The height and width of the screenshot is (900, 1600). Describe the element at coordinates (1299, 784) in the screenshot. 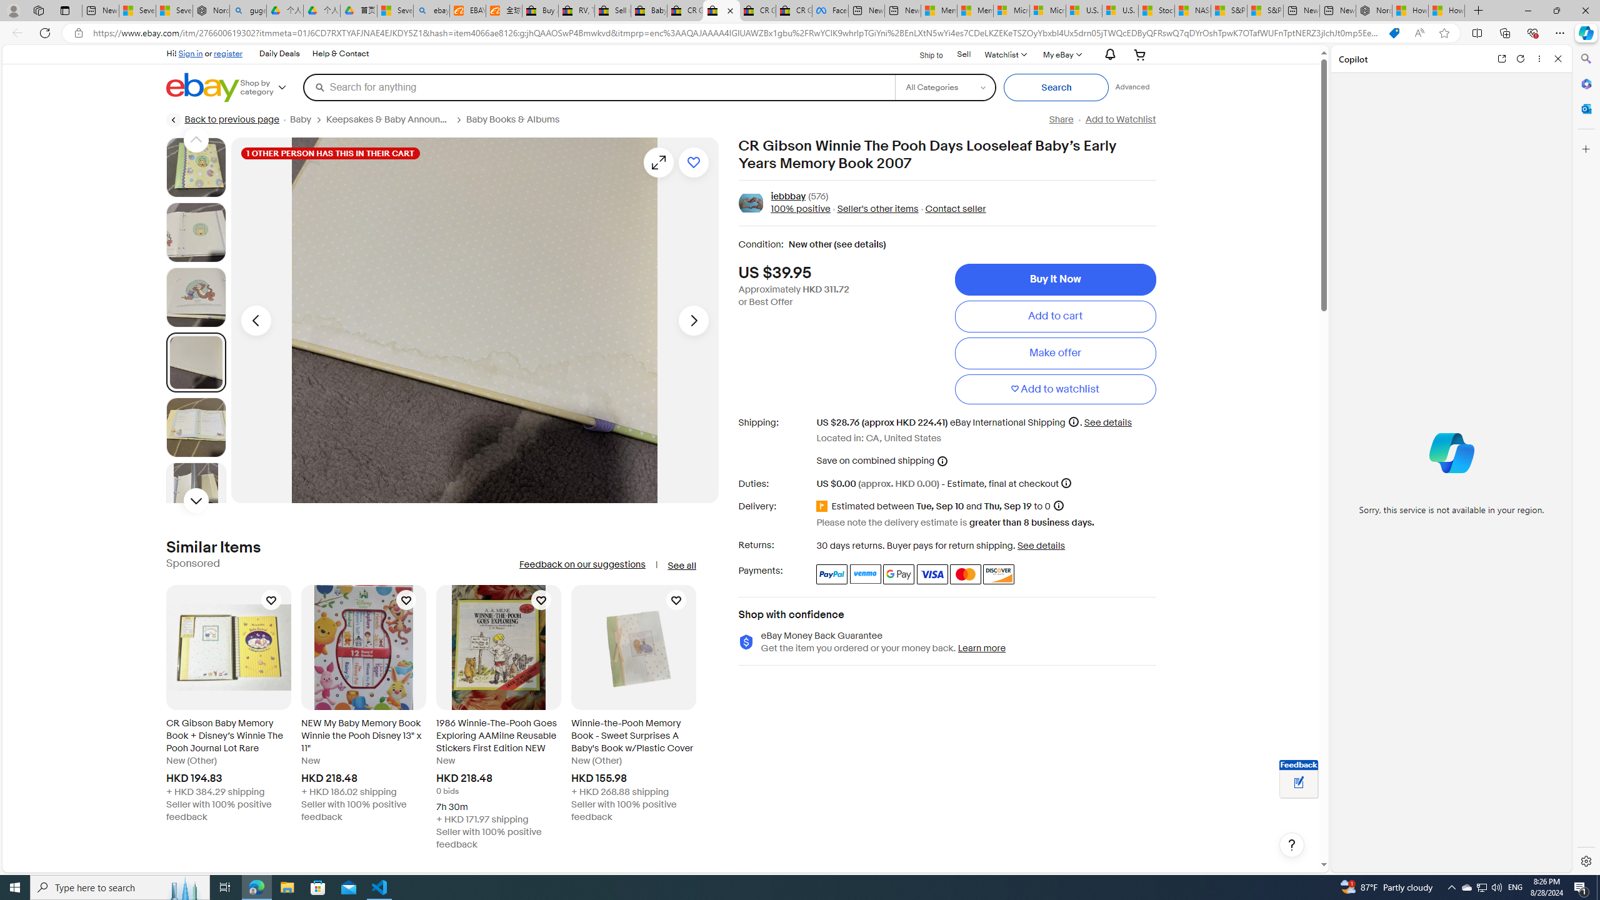

I see `Leave feedback about your eBay ViewItem experience` at that location.